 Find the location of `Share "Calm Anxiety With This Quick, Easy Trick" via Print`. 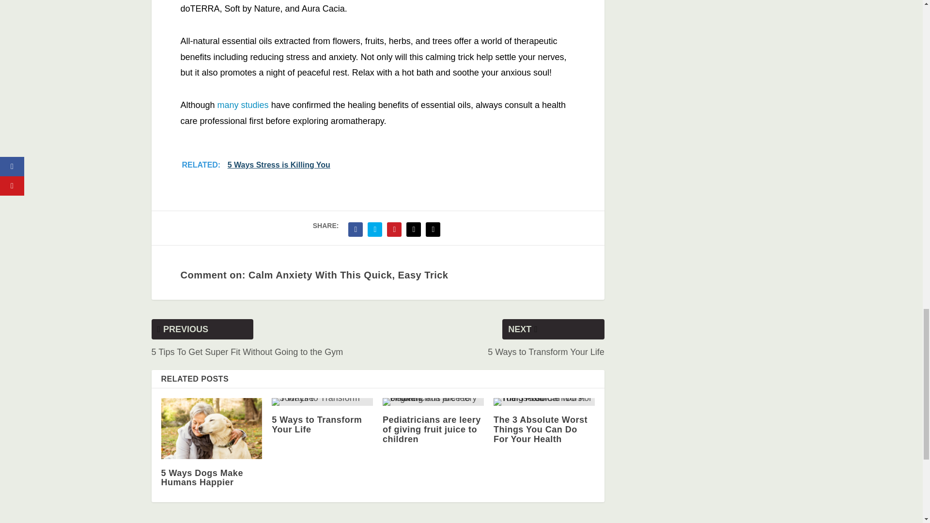

Share "Calm Anxiety With This Quick, Easy Trick" via Print is located at coordinates (433, 229).